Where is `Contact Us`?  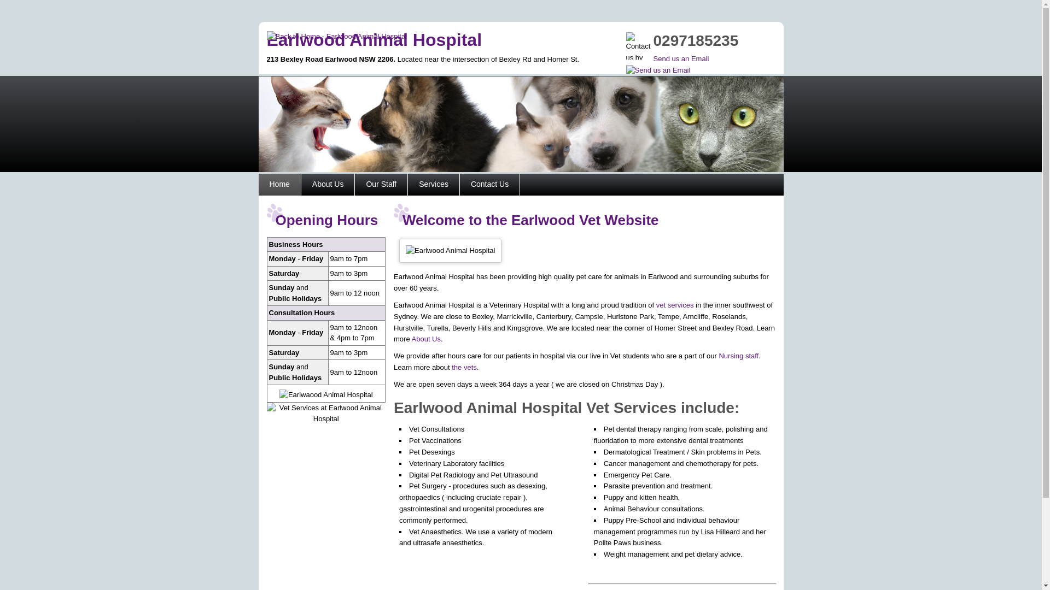 Contact Us is located at coordinates (490, 185).